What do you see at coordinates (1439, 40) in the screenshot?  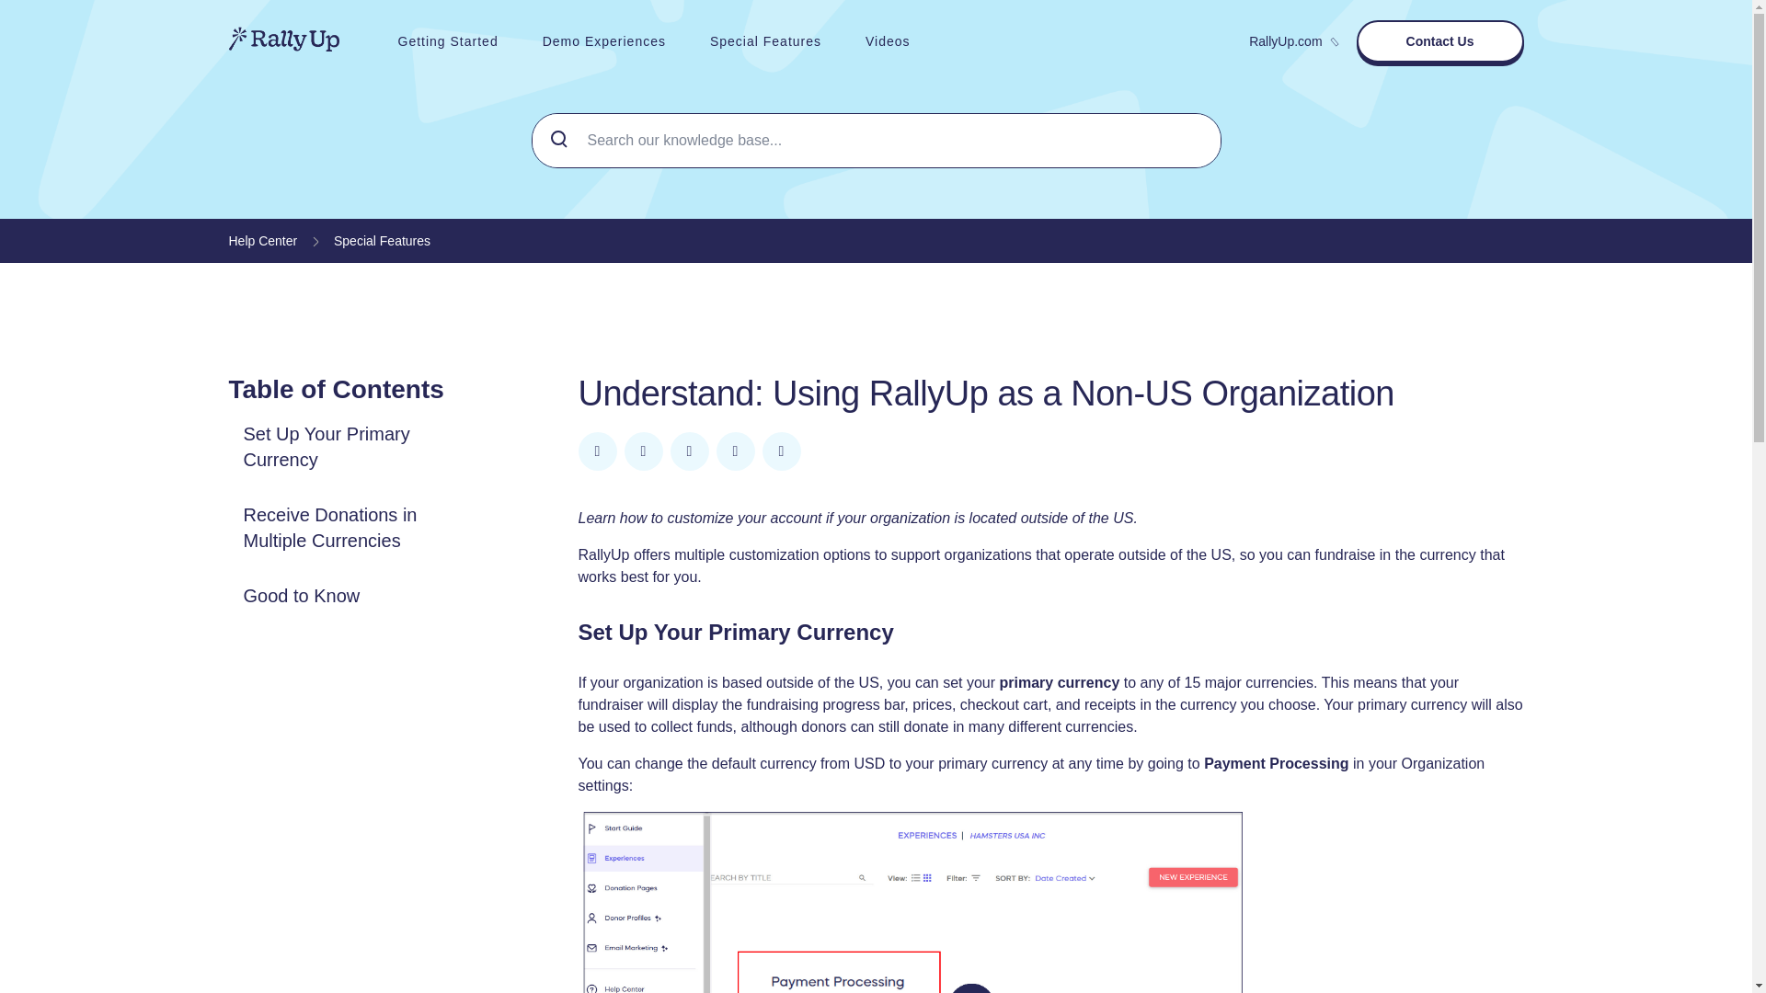 I see `Contact Us` at bounding box center [1439, 40].